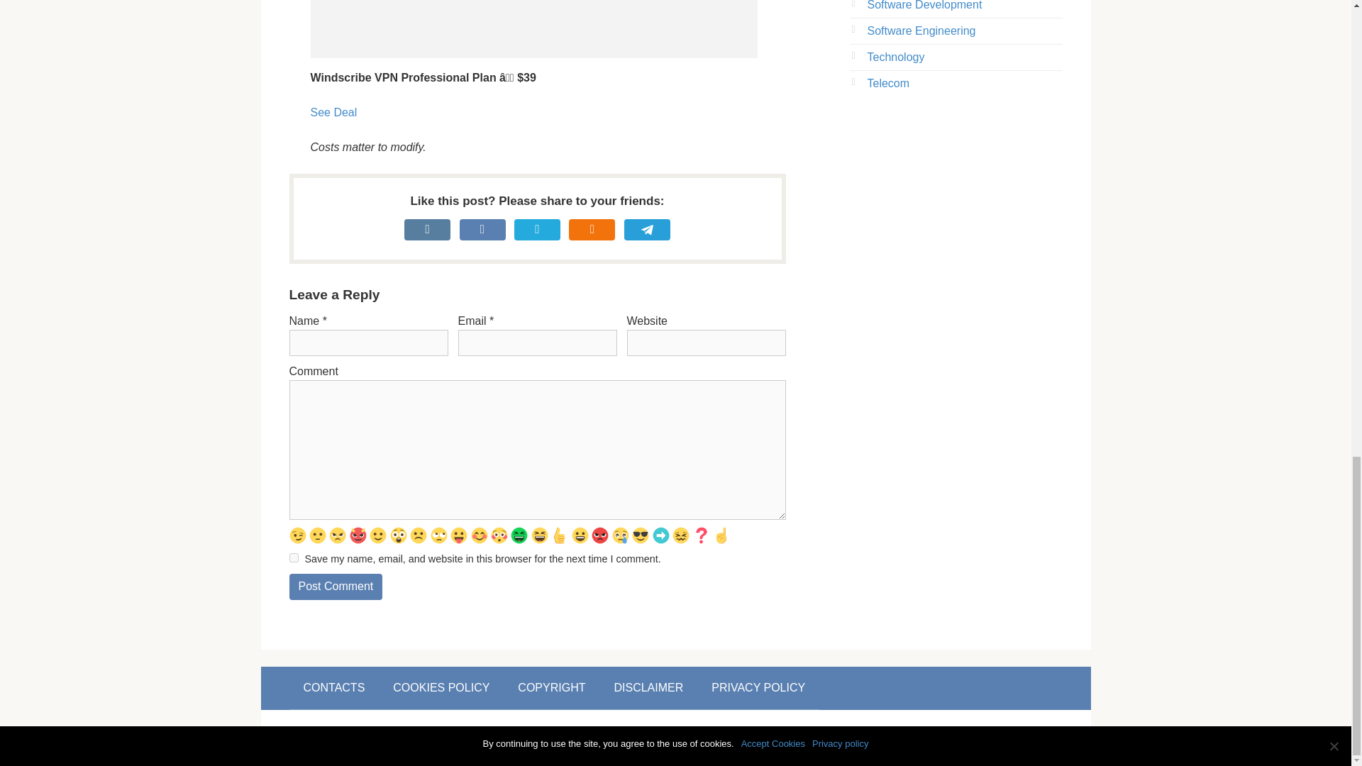 Image resolution: width=1362 pixels, height=766 pixels. What do you see at coordinates (333, 112) in the screenshot?
I see `See Deal` at bounding box center [333, 112].